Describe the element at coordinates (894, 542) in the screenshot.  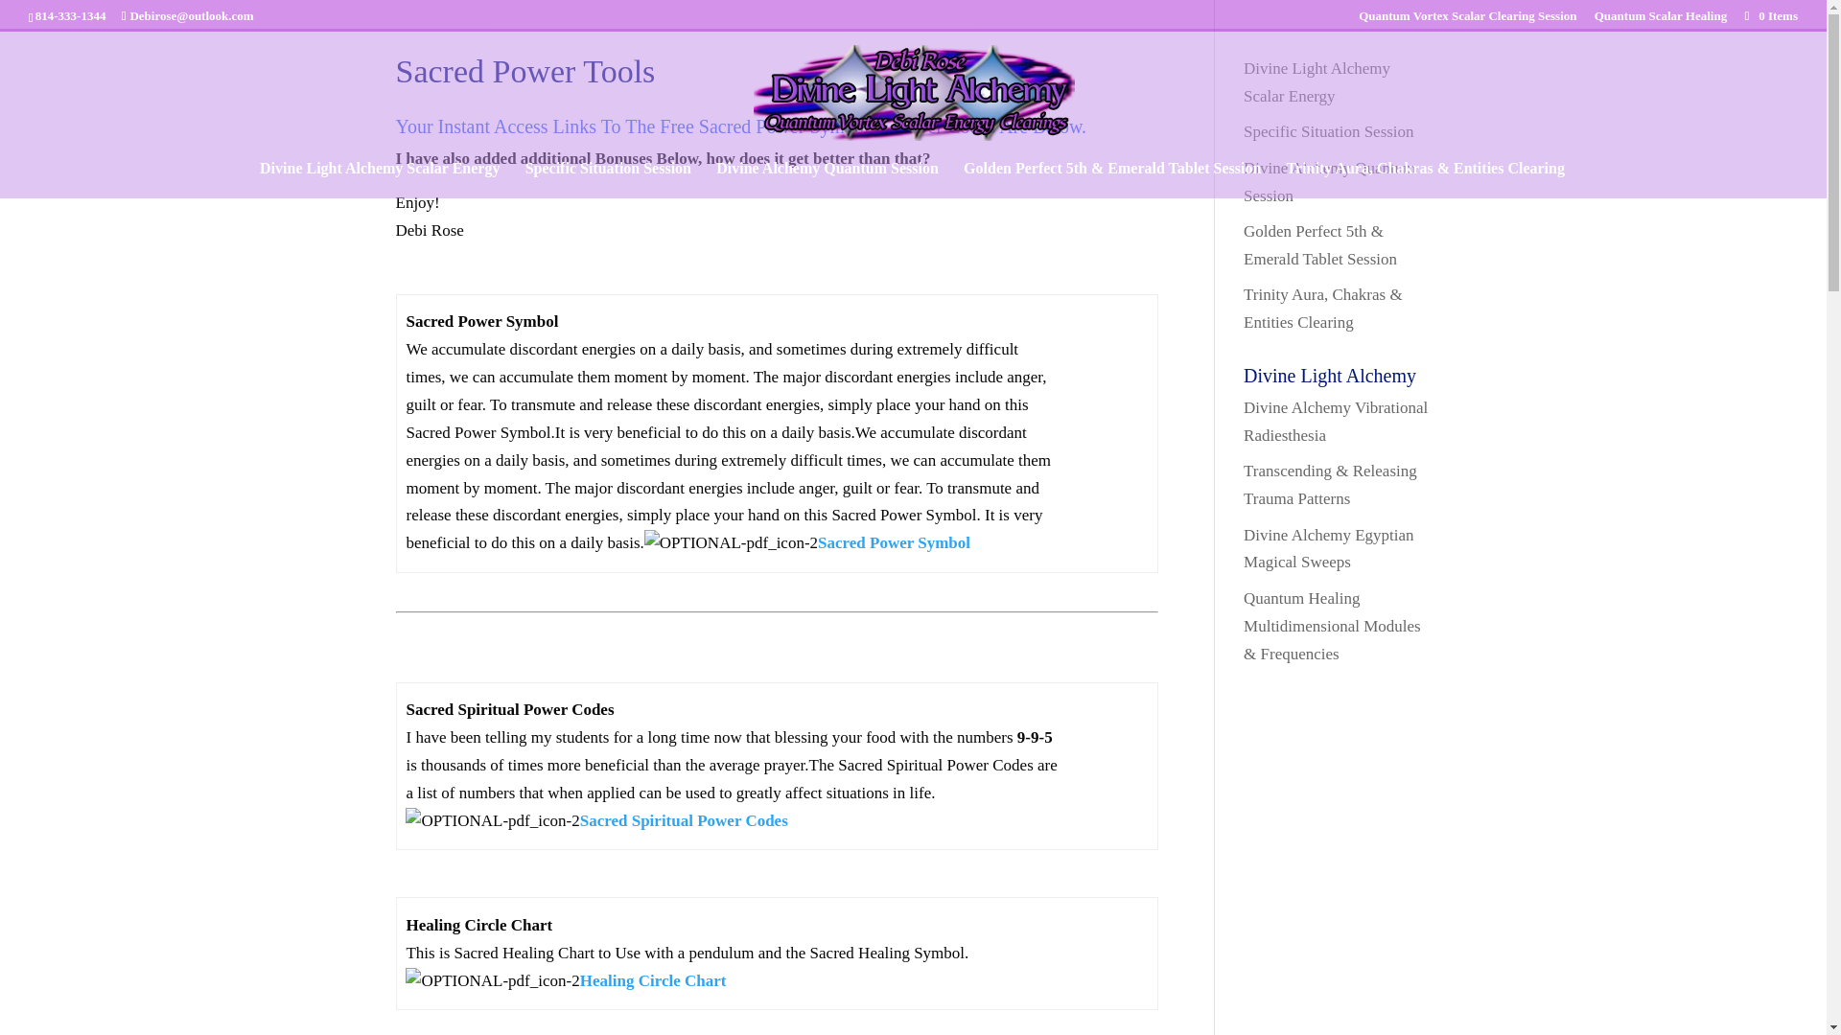
I see `Sacred Power Symbol` at that location.